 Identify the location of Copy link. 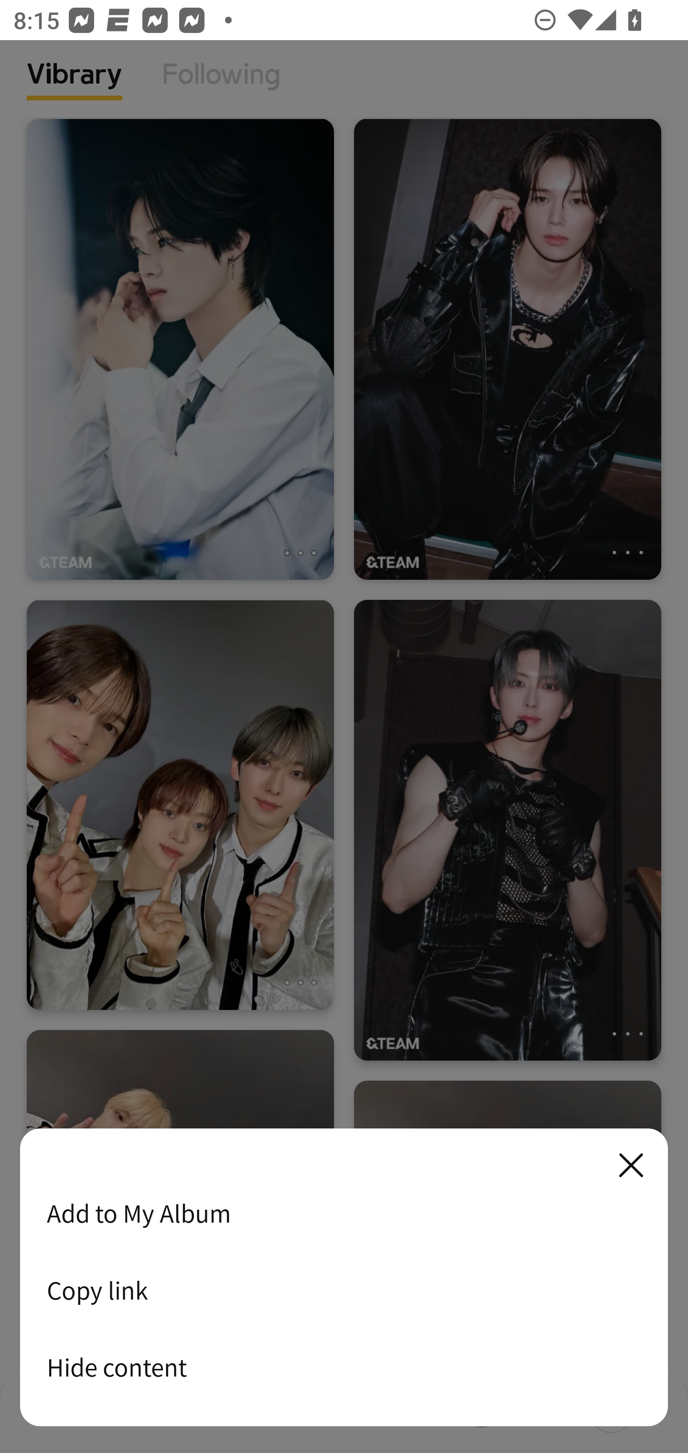
(344, 1290).